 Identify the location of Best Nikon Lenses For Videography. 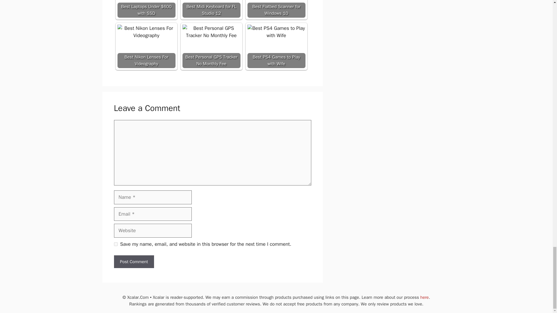
(146, 32).